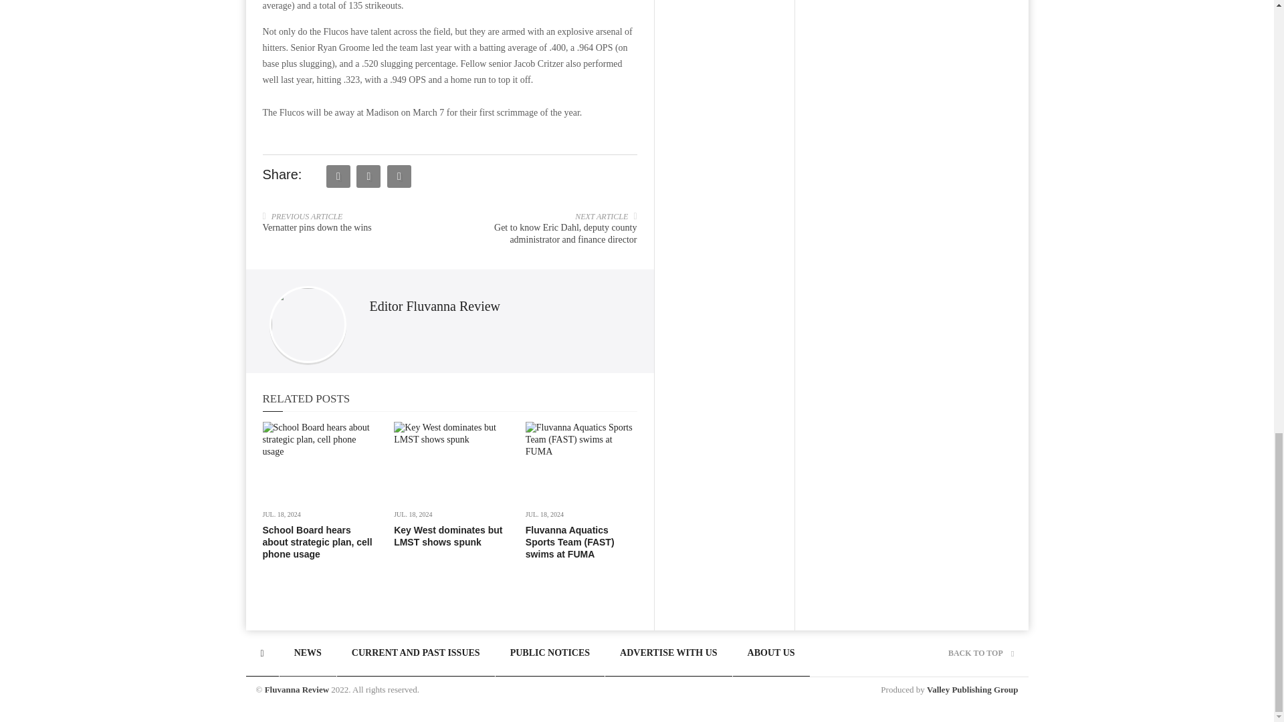 Image resolution: width=1284 pixels, height=722 pixels. What do you see at coordinates (435, 306) in the screenshot?
I see `Posts by Editor Fluvanna Review` at bounding box center [435, 306].